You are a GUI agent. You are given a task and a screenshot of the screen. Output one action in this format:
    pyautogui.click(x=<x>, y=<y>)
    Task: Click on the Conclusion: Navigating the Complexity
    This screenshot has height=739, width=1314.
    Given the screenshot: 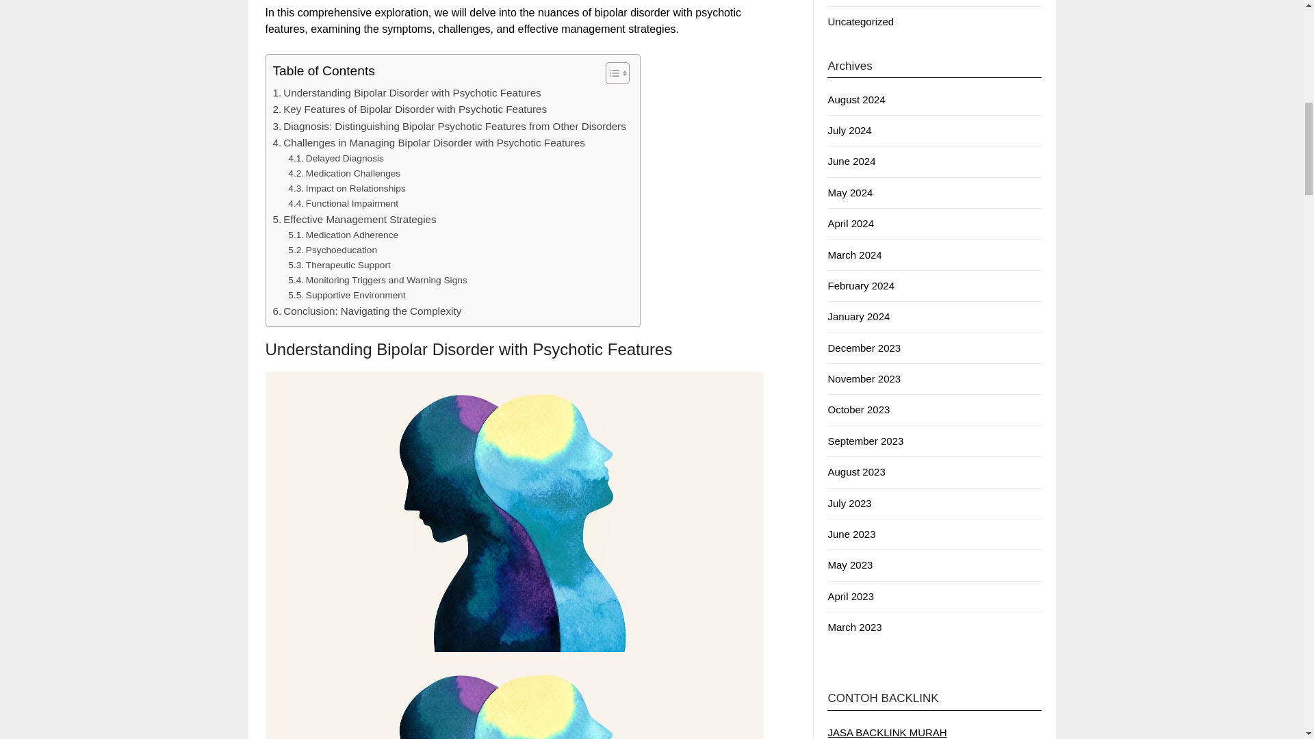 What is the action you would take?
    pyautogui.click(x=366, y=311)
    